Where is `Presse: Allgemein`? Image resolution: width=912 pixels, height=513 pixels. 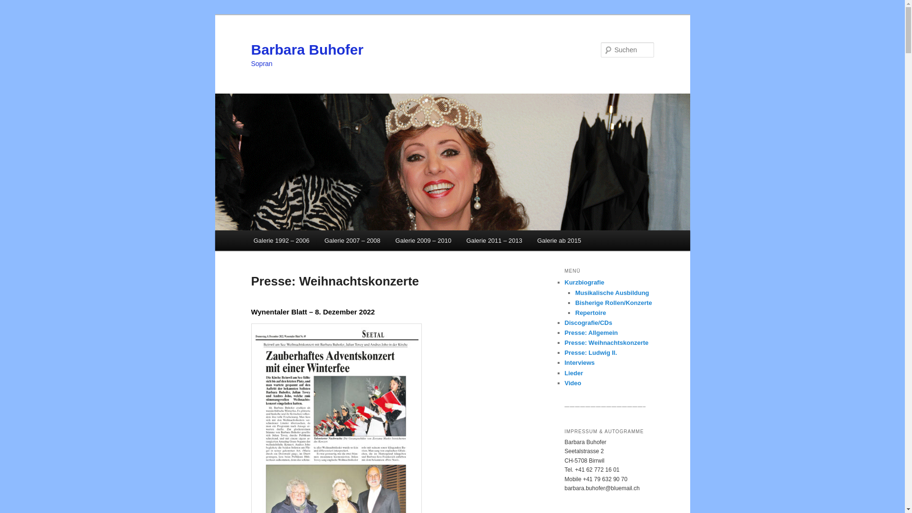 Presse: Allgemein is located at coordinates (591, 332).